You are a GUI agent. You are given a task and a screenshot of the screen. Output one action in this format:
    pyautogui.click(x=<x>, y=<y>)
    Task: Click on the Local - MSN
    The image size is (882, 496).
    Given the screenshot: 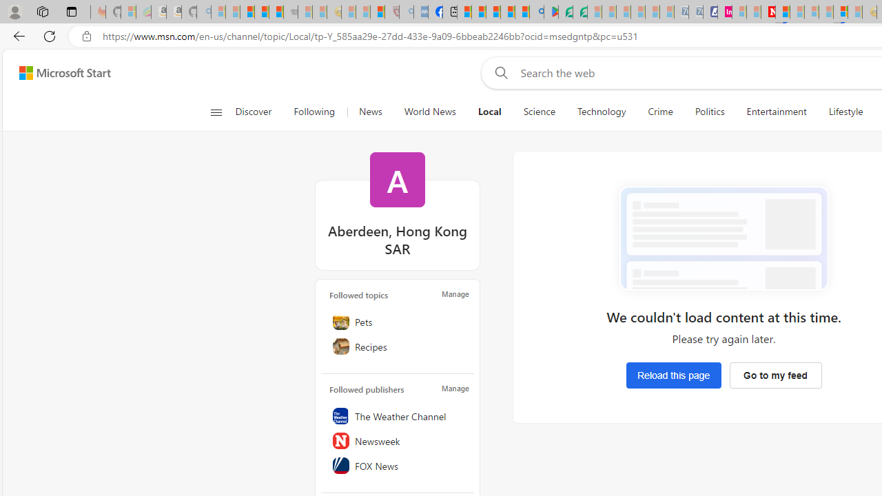 What is the action you would take?
    pyautogui.click(x=378, y=12)
    